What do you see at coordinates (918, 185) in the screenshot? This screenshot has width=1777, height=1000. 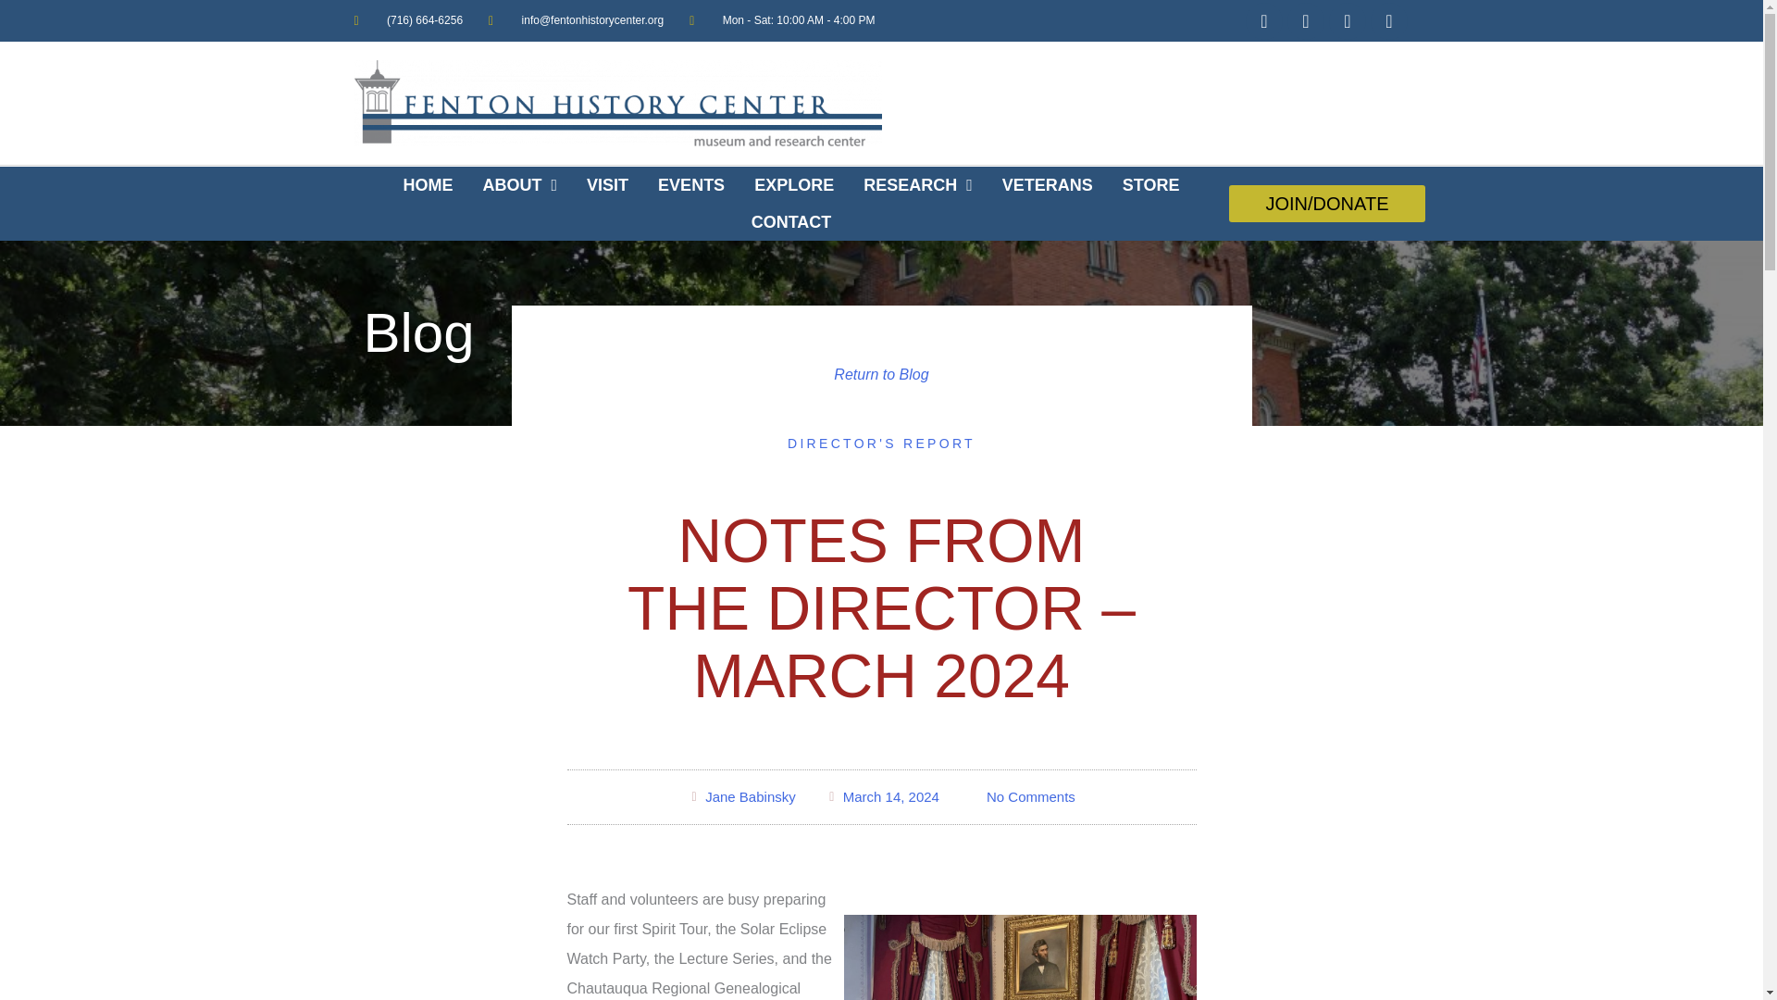 I see `RESEARCH` at bounding box center [918, 185].